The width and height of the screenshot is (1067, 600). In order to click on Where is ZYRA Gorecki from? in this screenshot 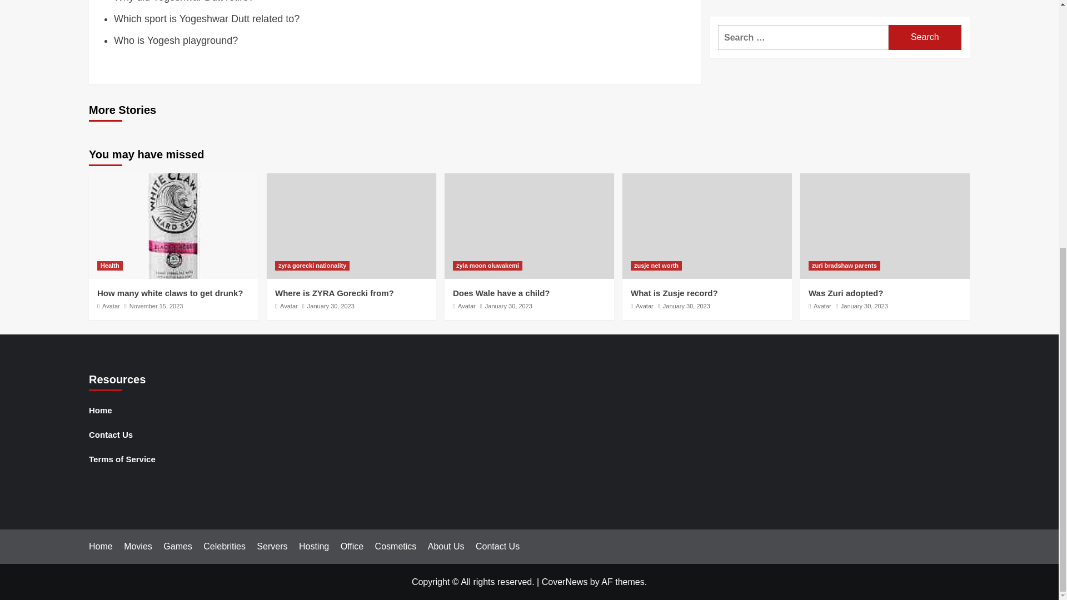, I will do `click(335, 293)`.